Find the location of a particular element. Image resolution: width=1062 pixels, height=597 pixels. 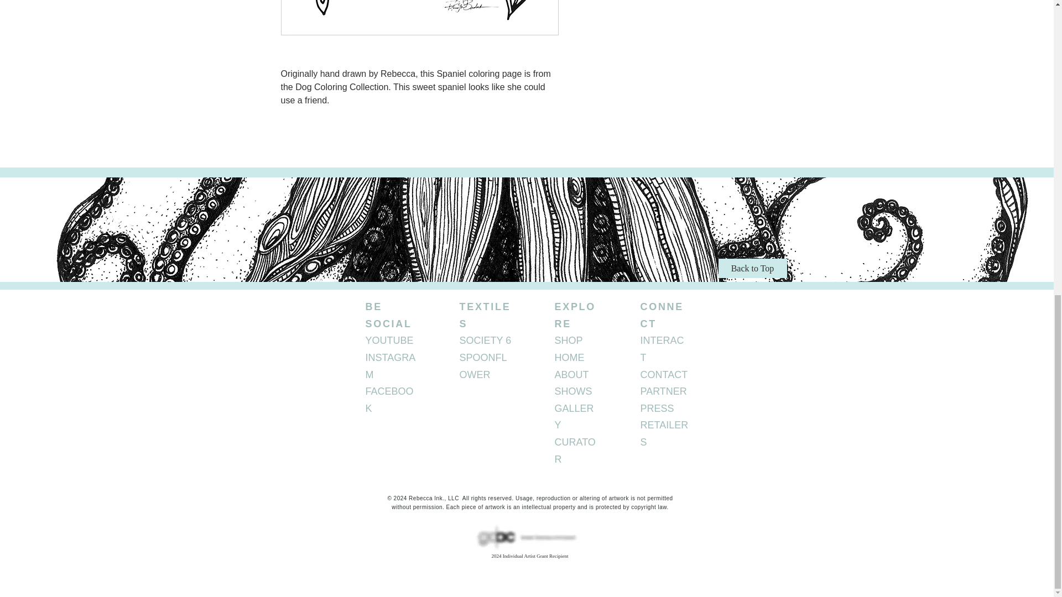

INTERACT is located at coordinates (662, 348).